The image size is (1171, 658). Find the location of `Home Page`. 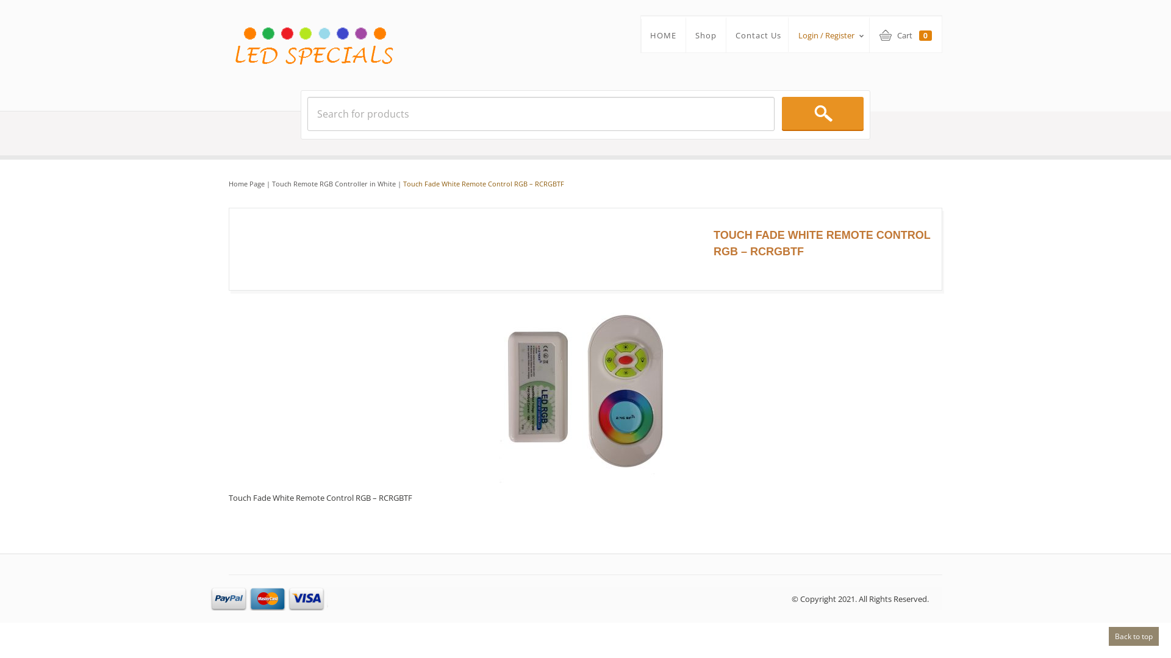

Home Page is located at coordinates (246, 184).